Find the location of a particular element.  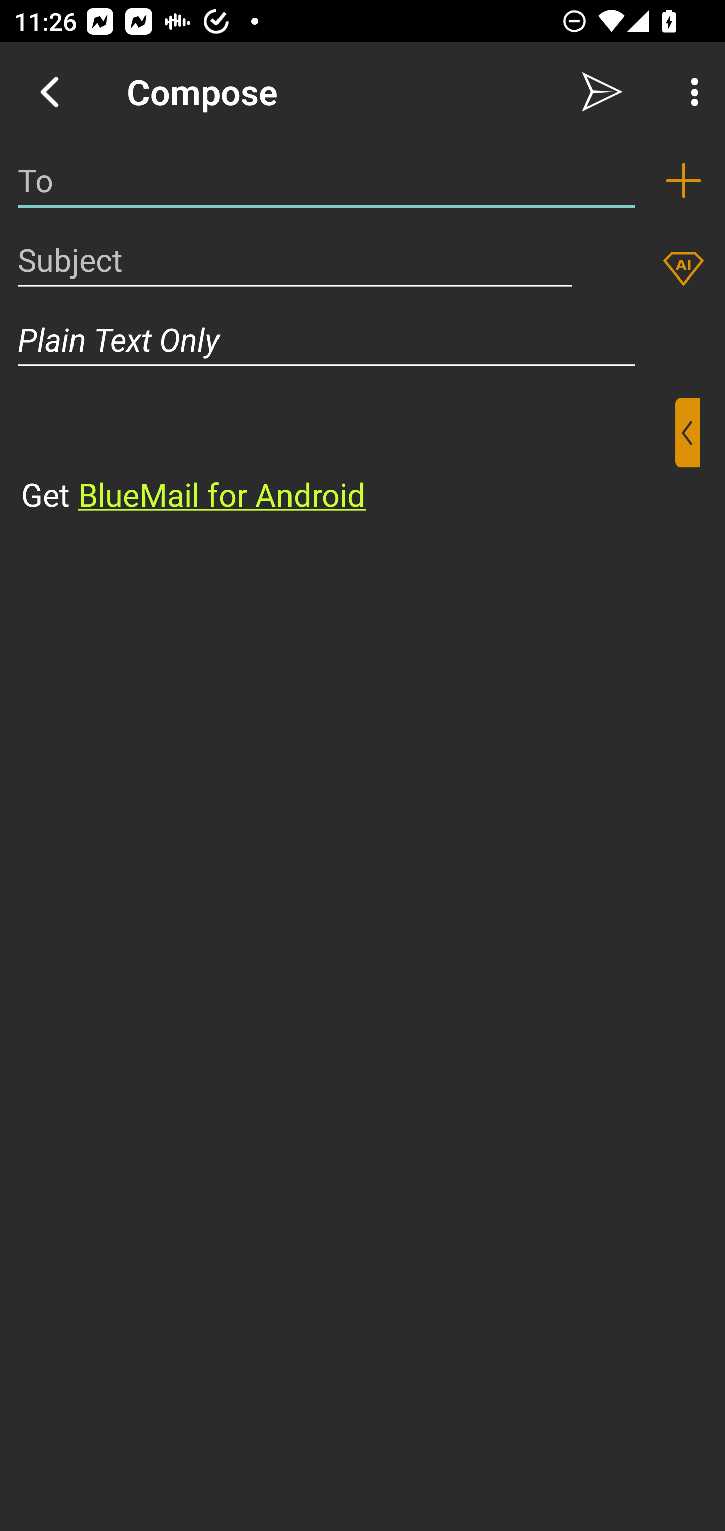

Subject is located at coordinates (295, 260).